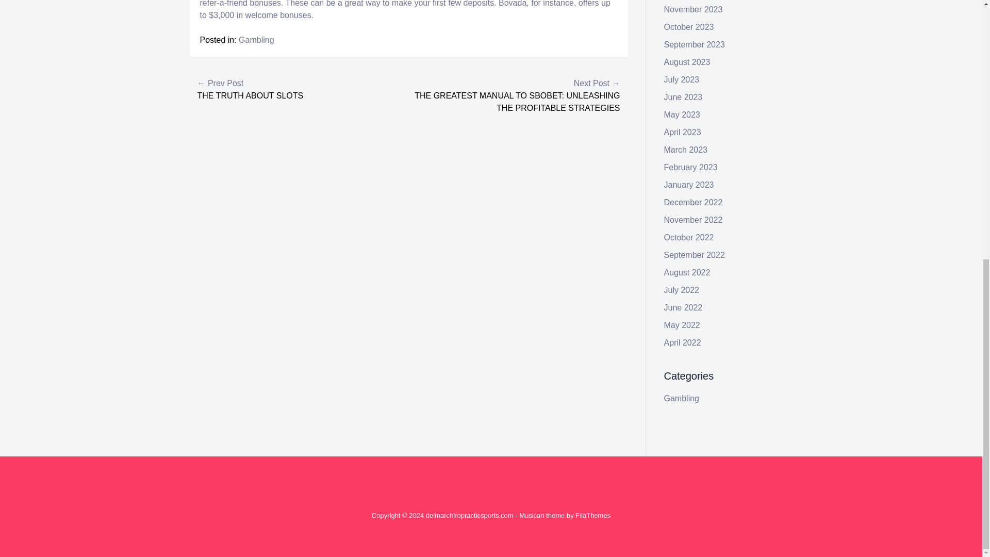 The height and width of the screenshot is (557, 990). What do you see at coordinates (689, 185) in the screenshot?
I see `January 2023` at bounding box center [689, 185].